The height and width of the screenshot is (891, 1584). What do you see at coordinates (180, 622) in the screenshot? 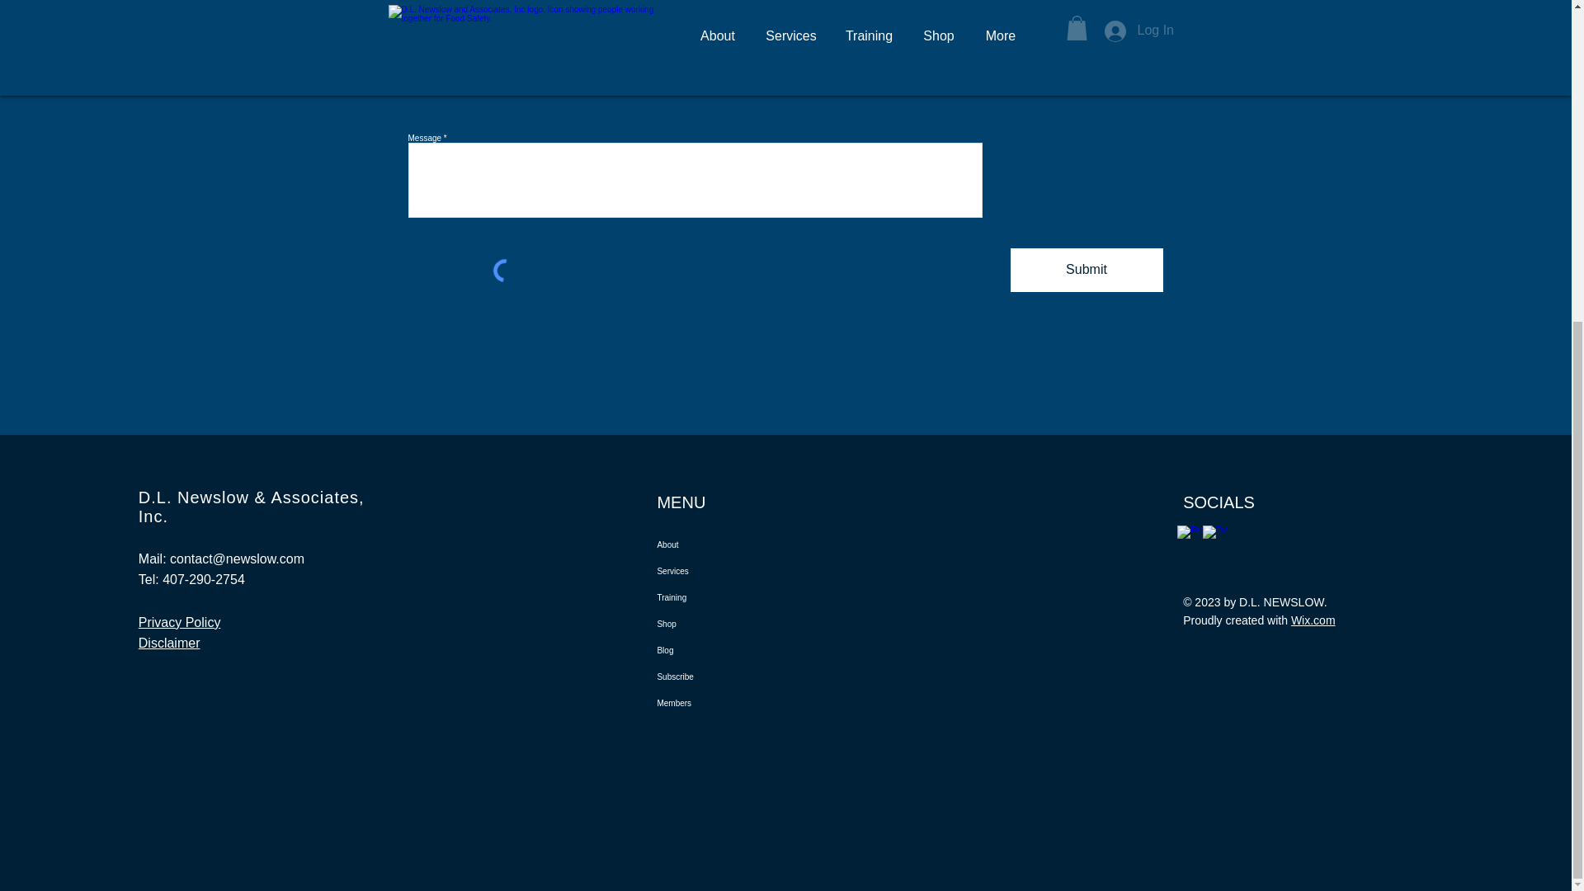
I see `Privacy Policy` at bounding box center [180, 622].